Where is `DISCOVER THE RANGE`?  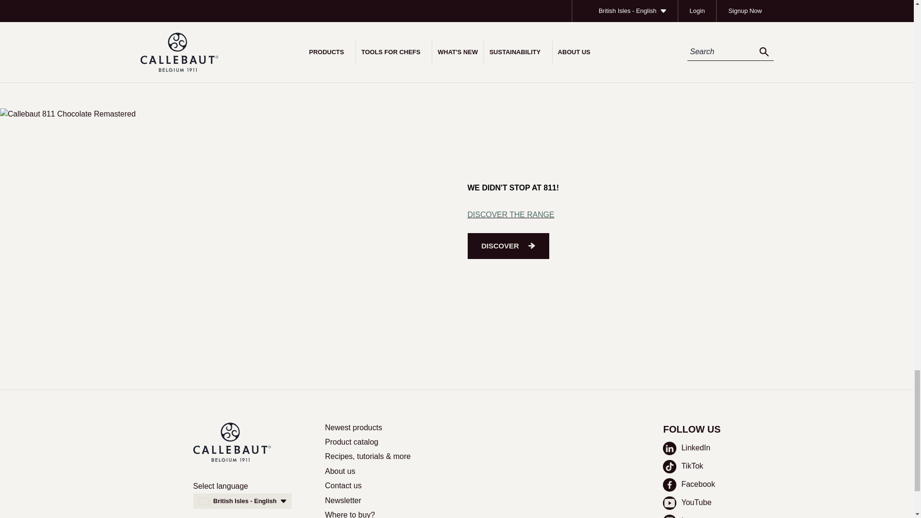 DISCOVER THE RANGE is located at coordinates (510, 214).